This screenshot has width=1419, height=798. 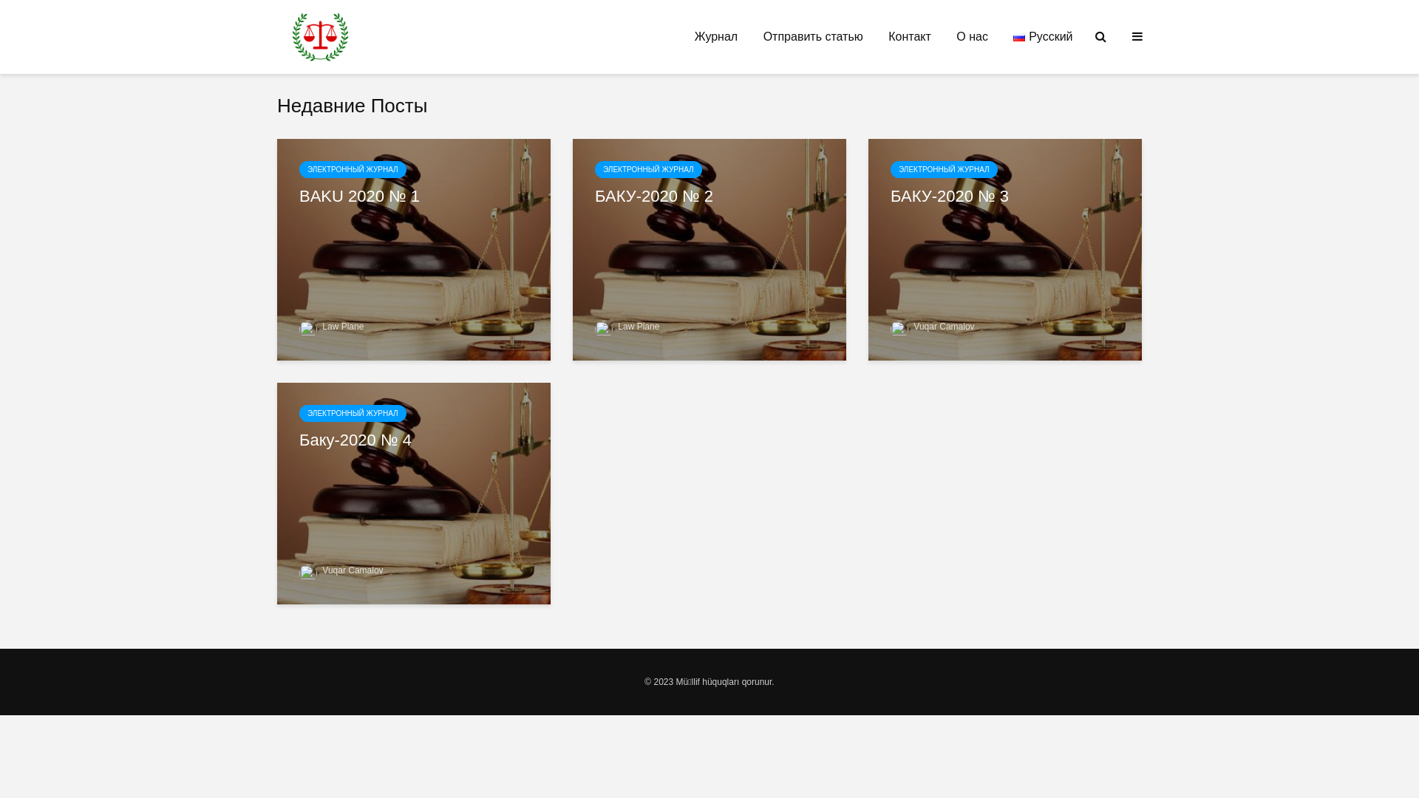 What do you see at coordinates (331, 327) in the screenshot?
I see `Law Plane` at bounding box center [331, 327].